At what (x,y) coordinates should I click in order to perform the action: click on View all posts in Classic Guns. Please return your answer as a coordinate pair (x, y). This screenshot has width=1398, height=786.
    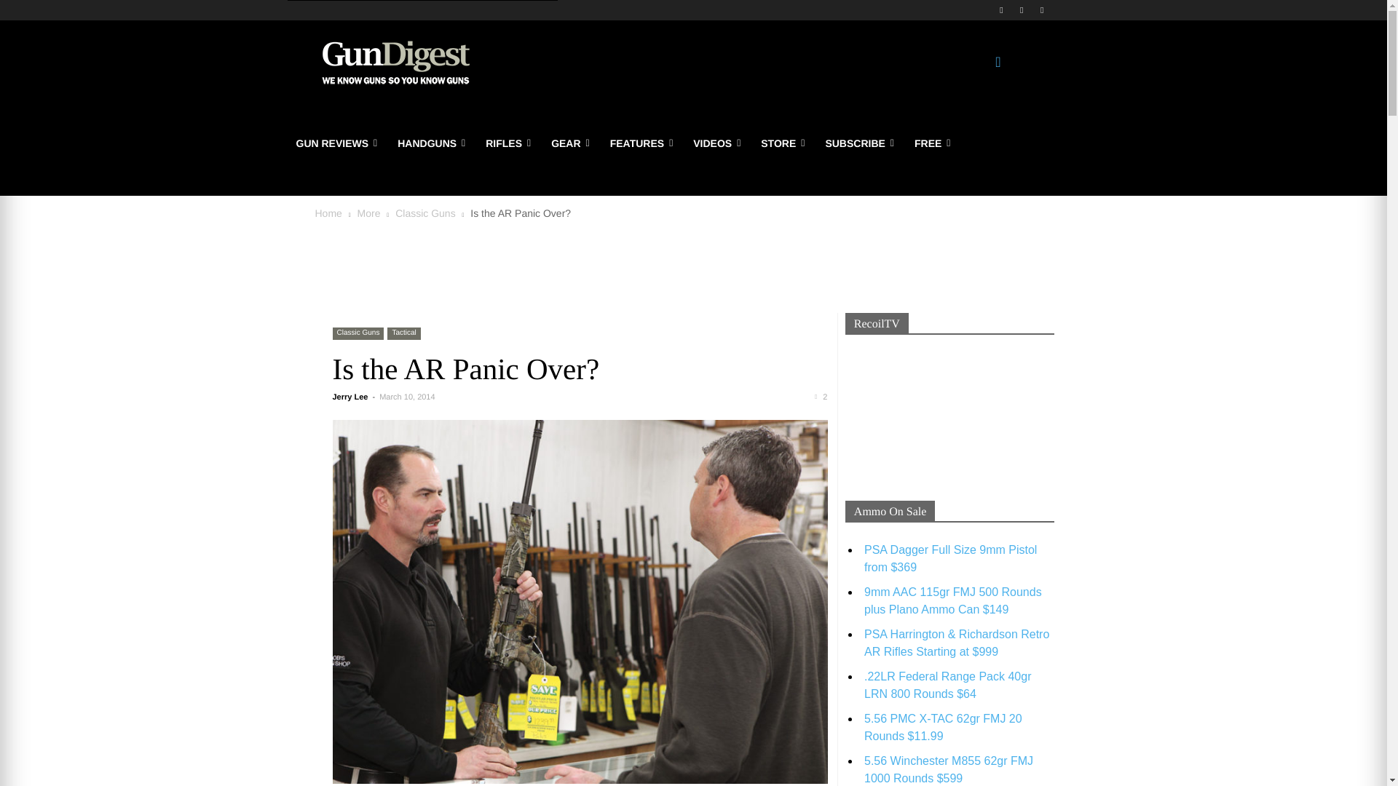
    Looking at the image, I should click on (425, 213).